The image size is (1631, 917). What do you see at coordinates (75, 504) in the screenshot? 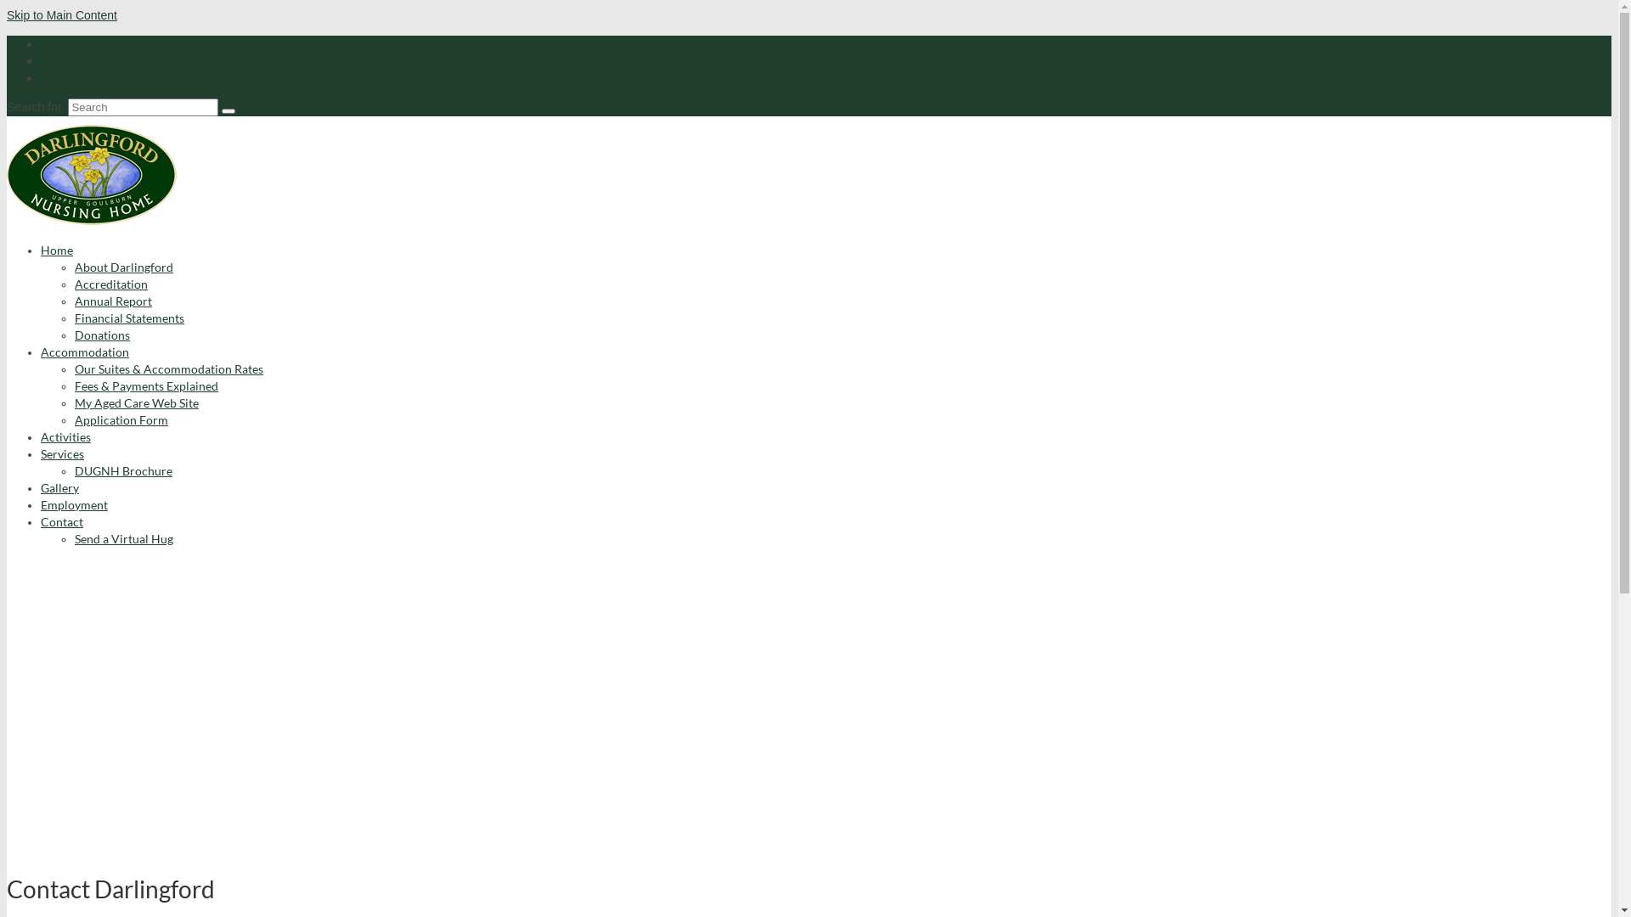
I see `Employment` at bounding box center [75, 504].